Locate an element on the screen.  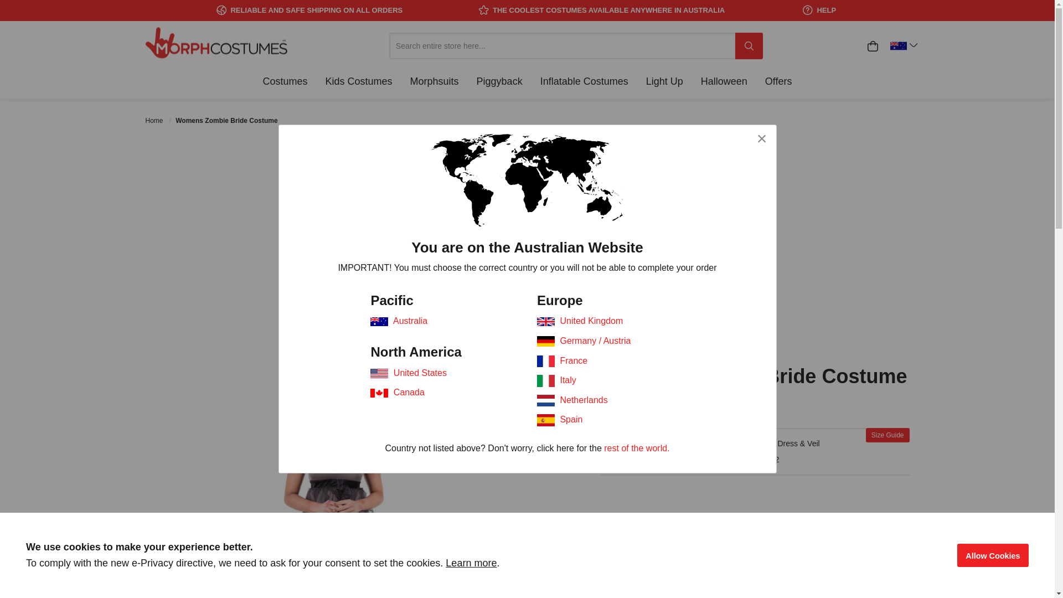
Search is located at coordinates (749, 46).